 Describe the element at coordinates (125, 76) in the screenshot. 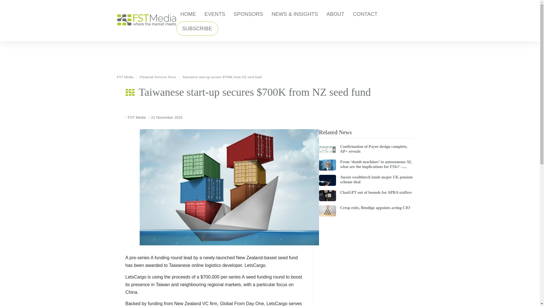

I see `Go to FST Media.` at that location.